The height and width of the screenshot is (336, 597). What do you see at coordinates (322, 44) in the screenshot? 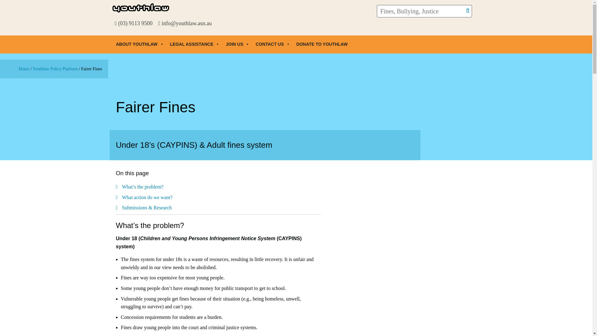
I see `DONATE TO YOUTHLAW` at bounding box center [322, 44].